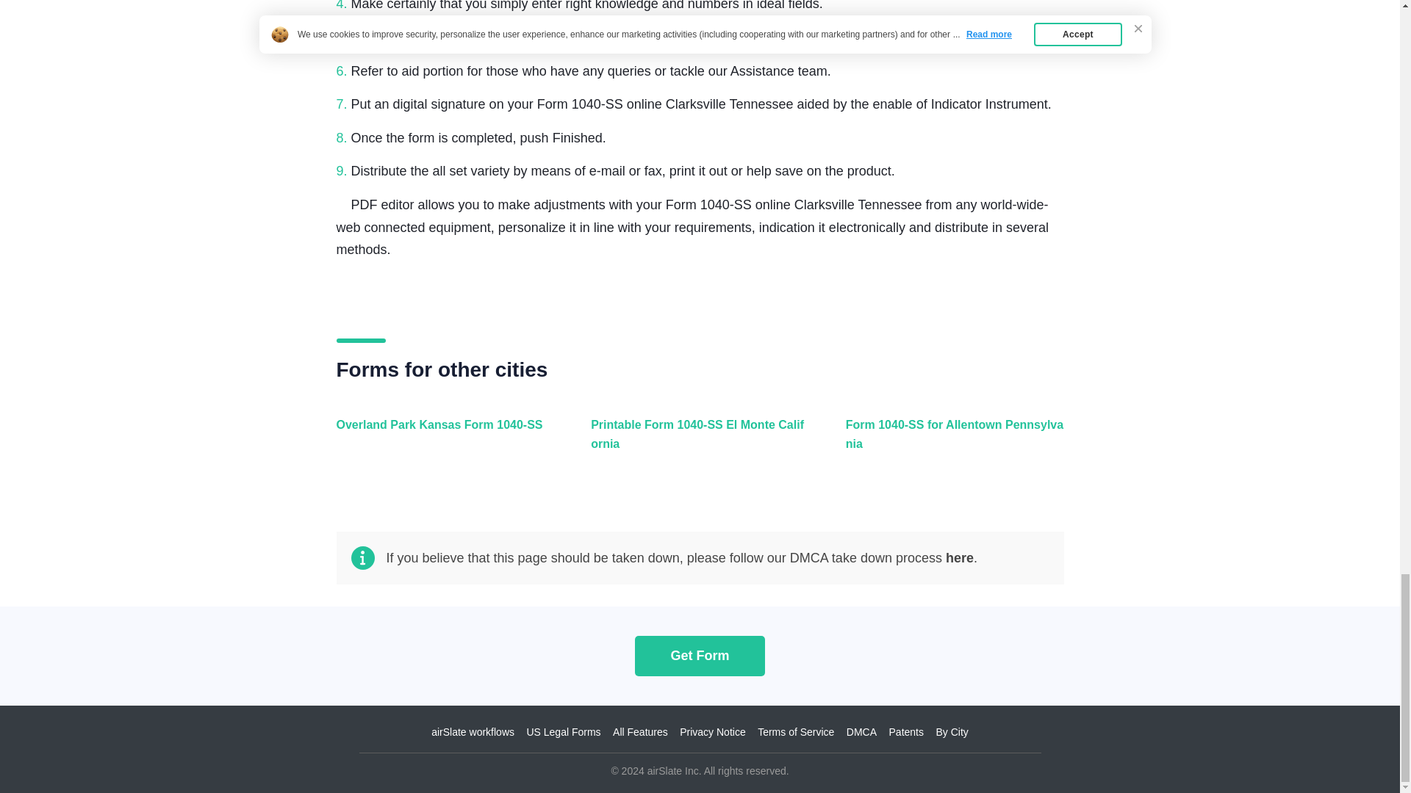  Describe the element at coordinates (639, 732) in the screenshot. I see `All Features` at that location.